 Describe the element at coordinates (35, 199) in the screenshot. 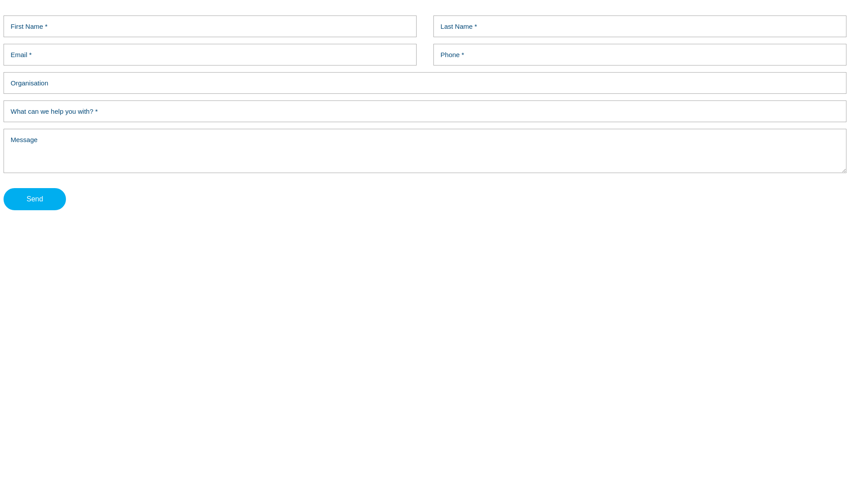

I see `Send` at that location.